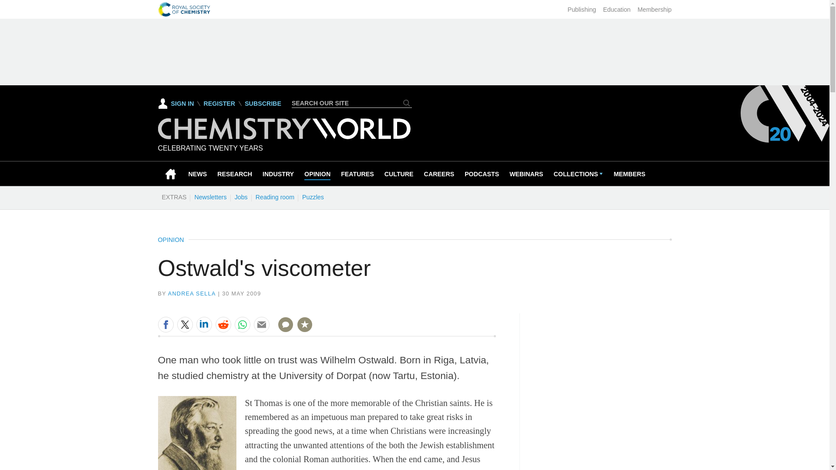 Image resolution: width=836 pixels, height=470 pixels. I want to click on Jobs, so click(241, 197).